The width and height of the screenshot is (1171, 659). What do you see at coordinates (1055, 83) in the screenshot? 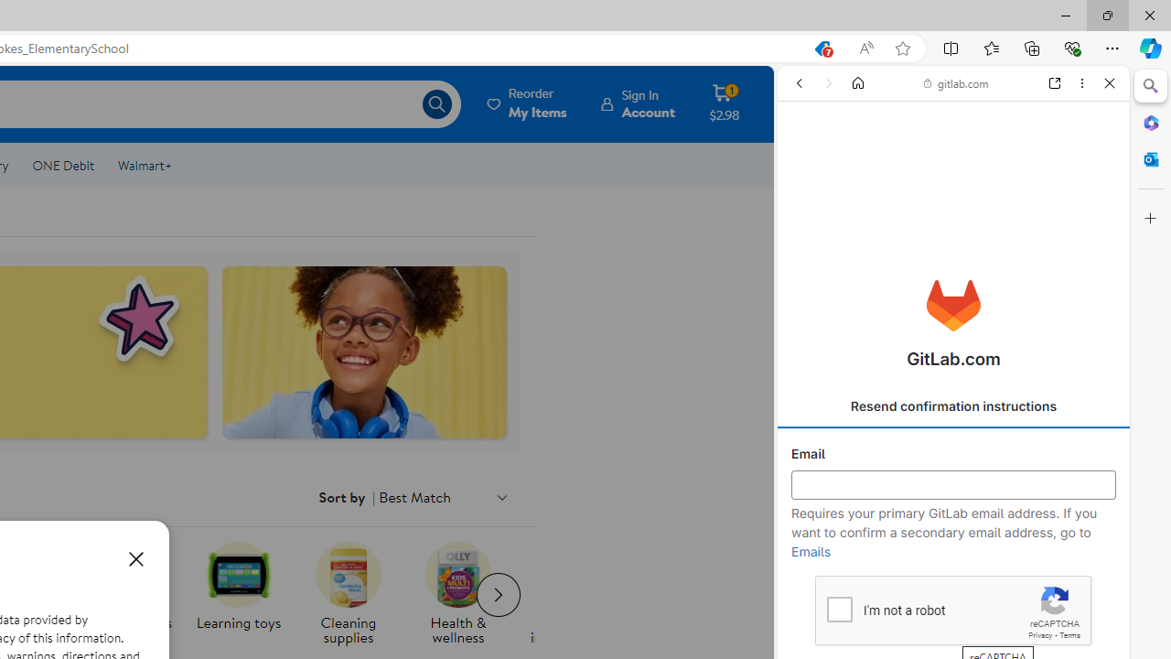
I see `Open link in new tab` at bounding box center [1055, 83].